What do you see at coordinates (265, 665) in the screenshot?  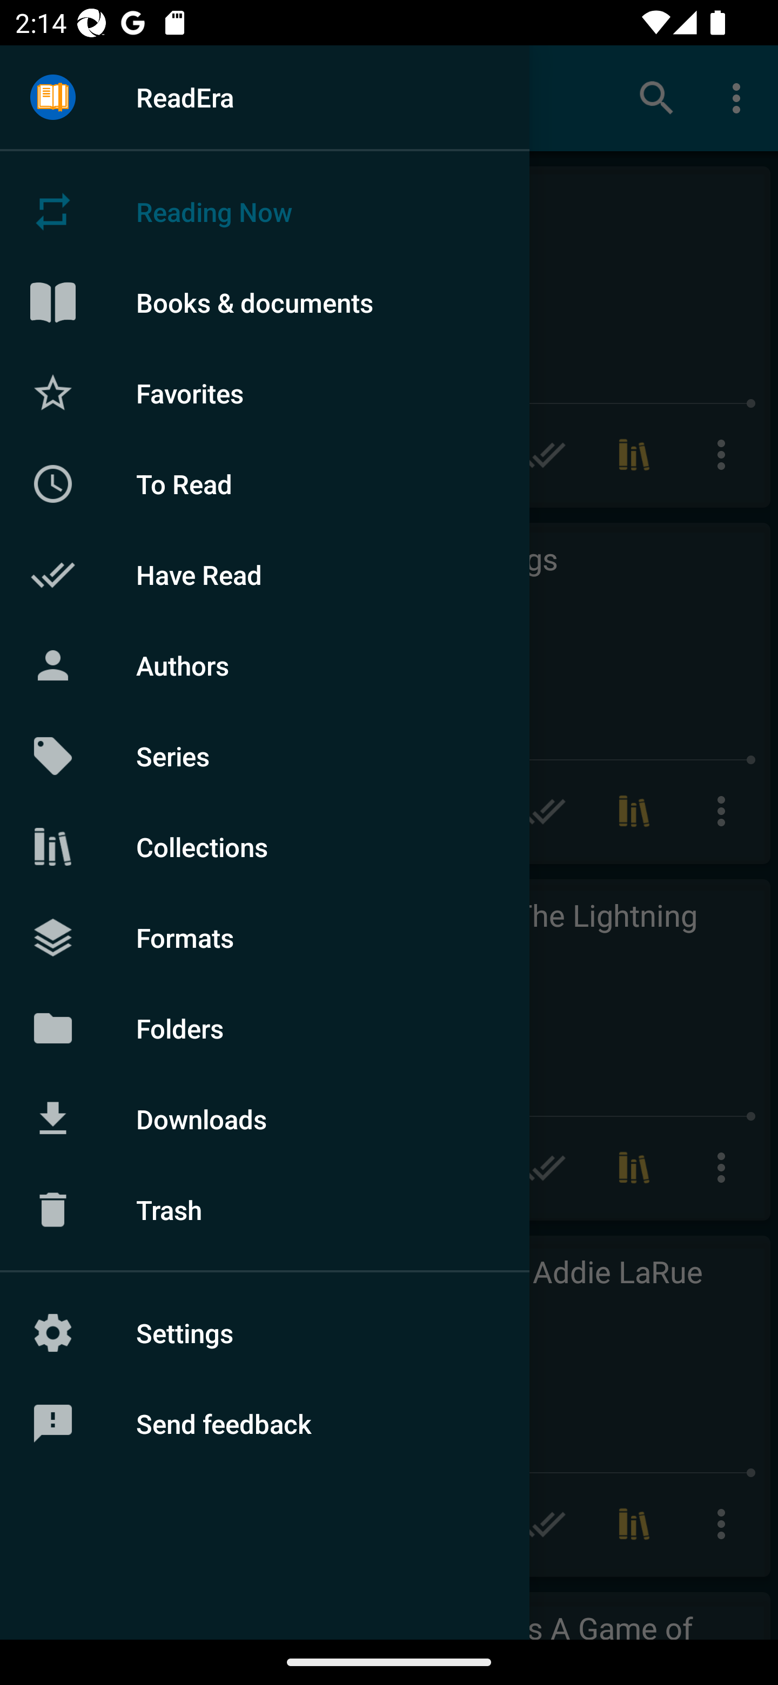 I see `Authors` at bounding box center [265, 665].